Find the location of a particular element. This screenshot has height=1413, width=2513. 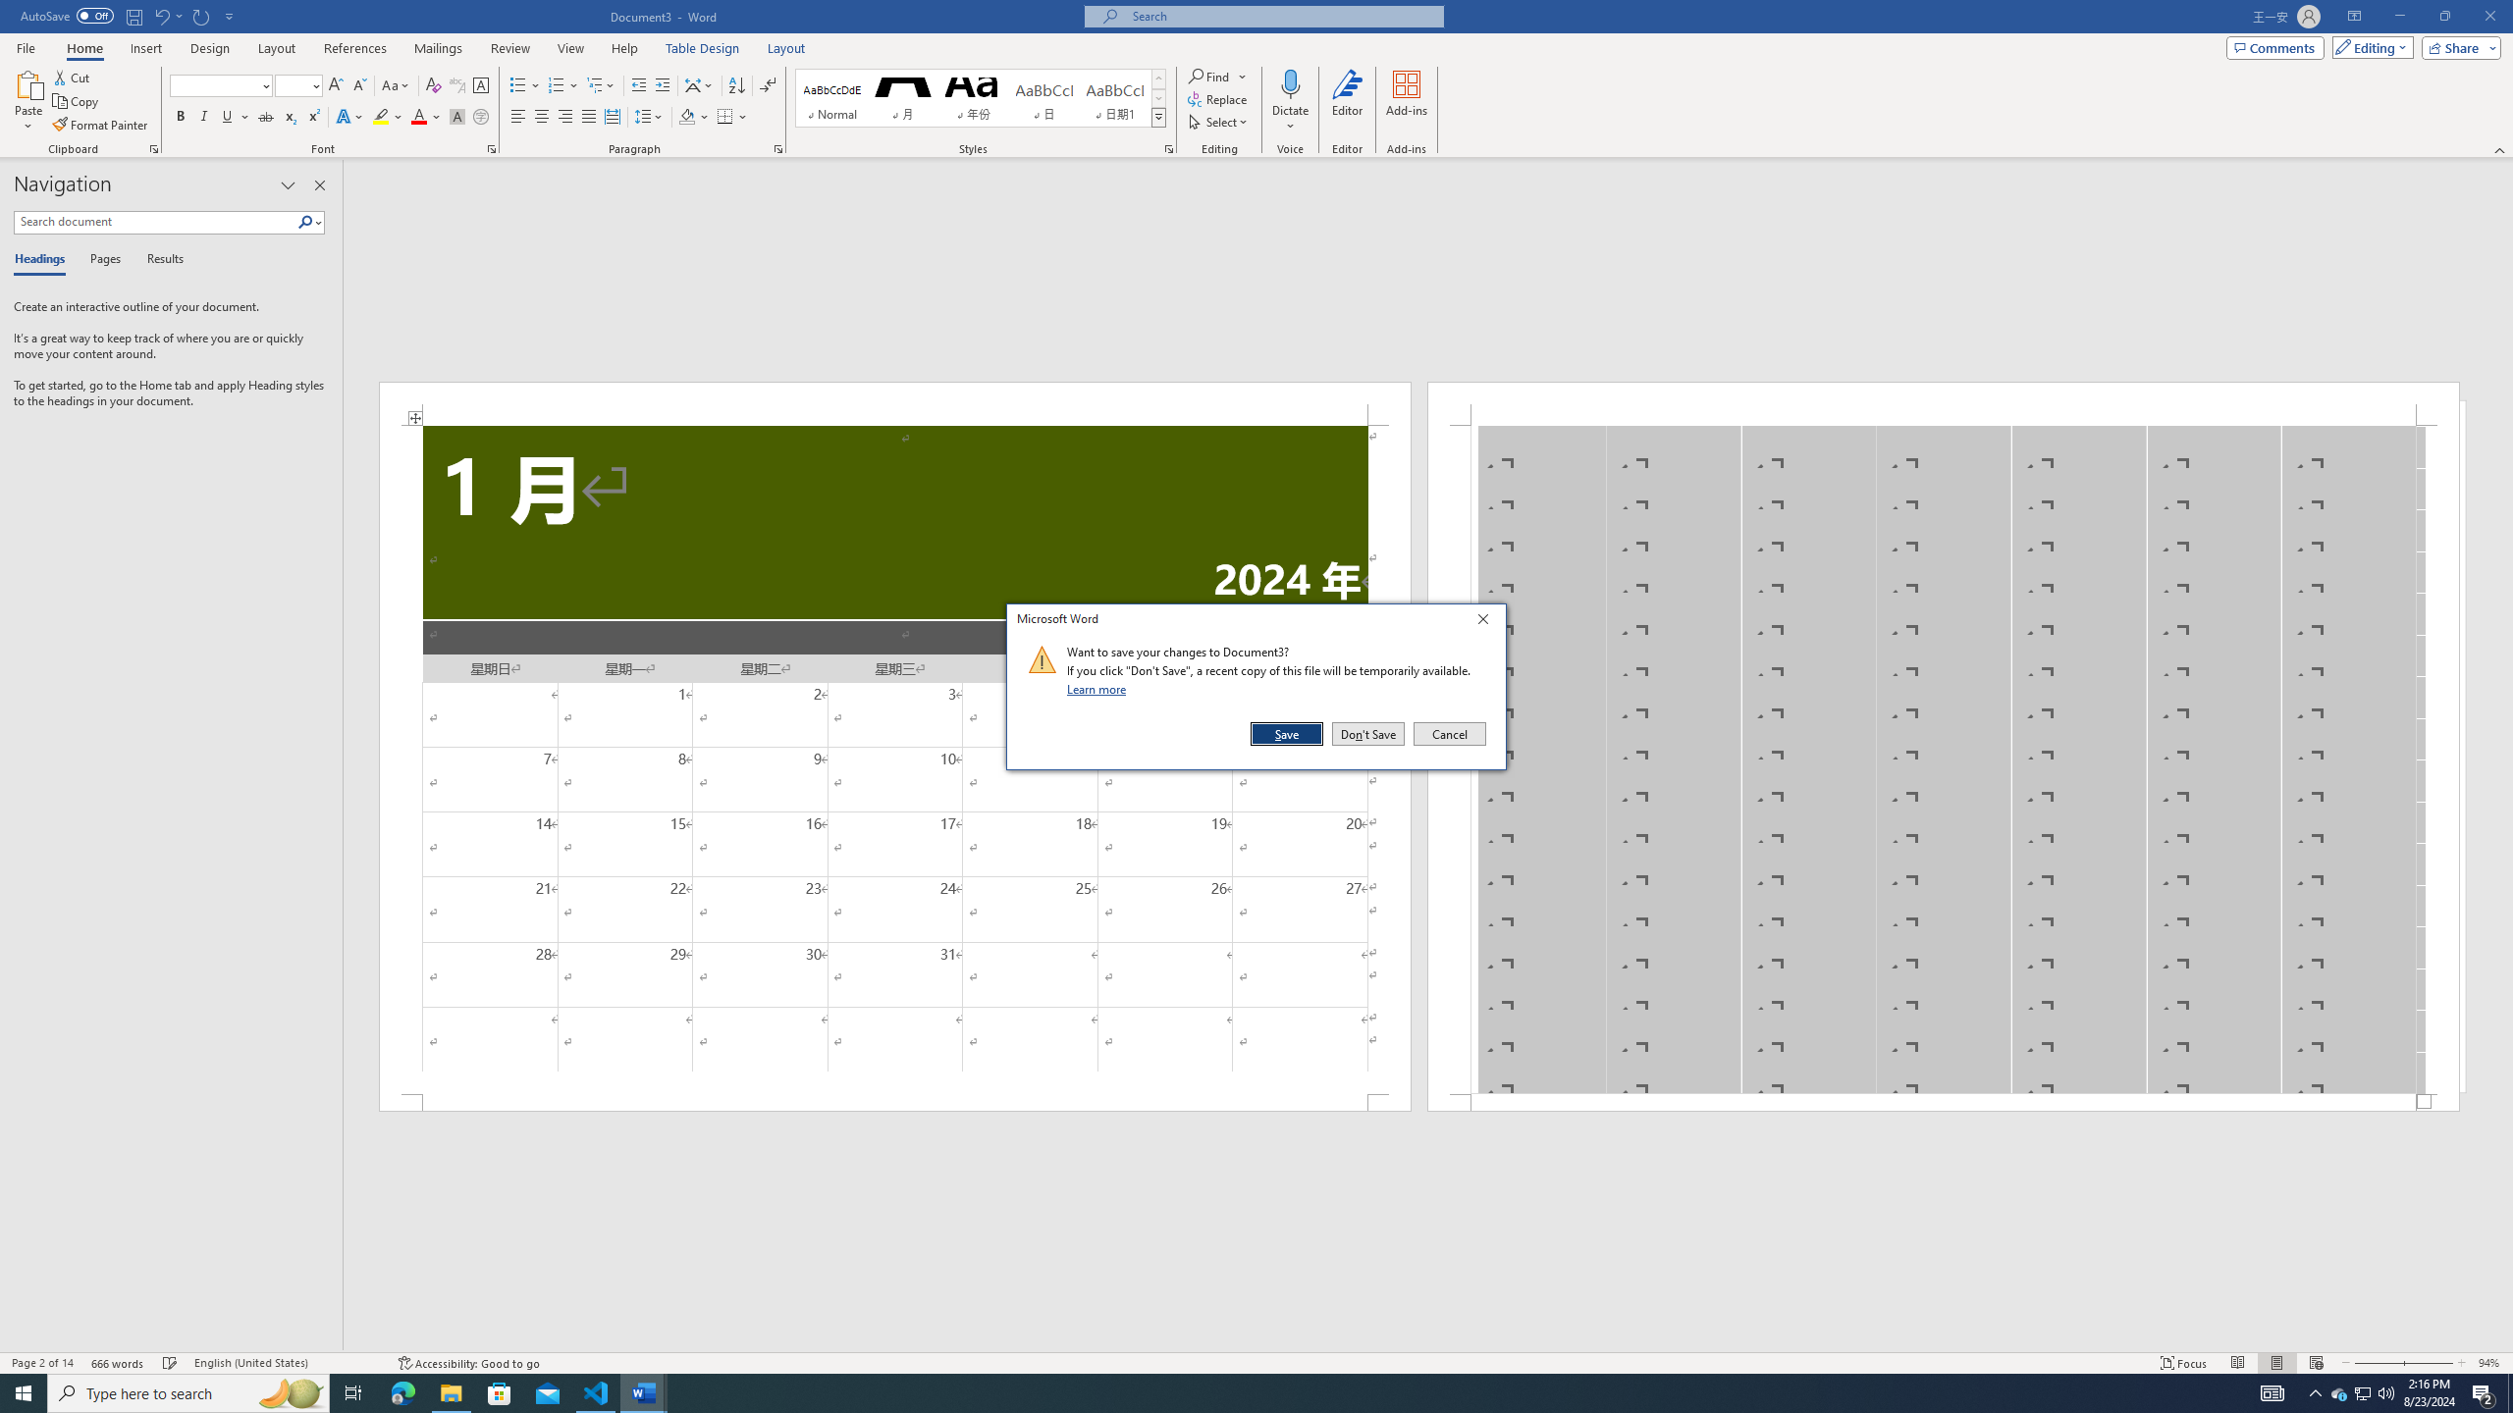

Paragraph... is located at coordinates (778, 149).